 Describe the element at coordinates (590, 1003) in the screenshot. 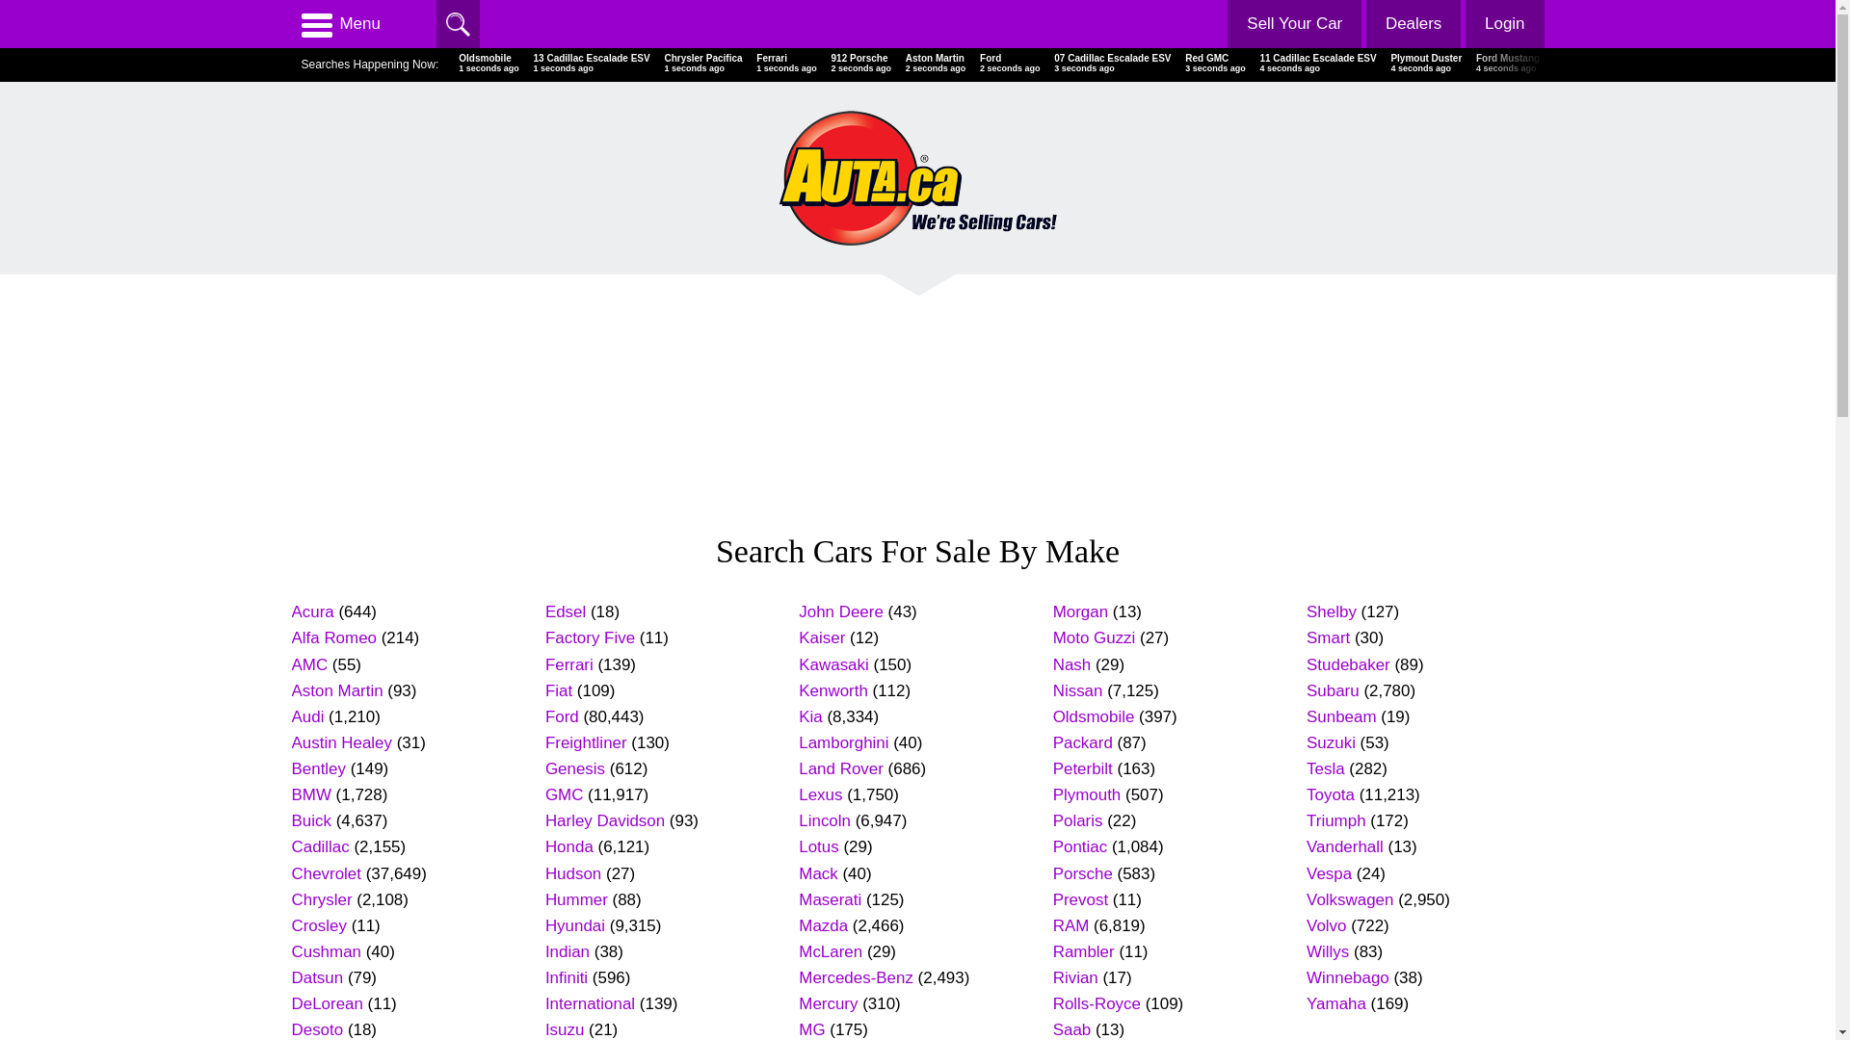

I see `International` at that location.